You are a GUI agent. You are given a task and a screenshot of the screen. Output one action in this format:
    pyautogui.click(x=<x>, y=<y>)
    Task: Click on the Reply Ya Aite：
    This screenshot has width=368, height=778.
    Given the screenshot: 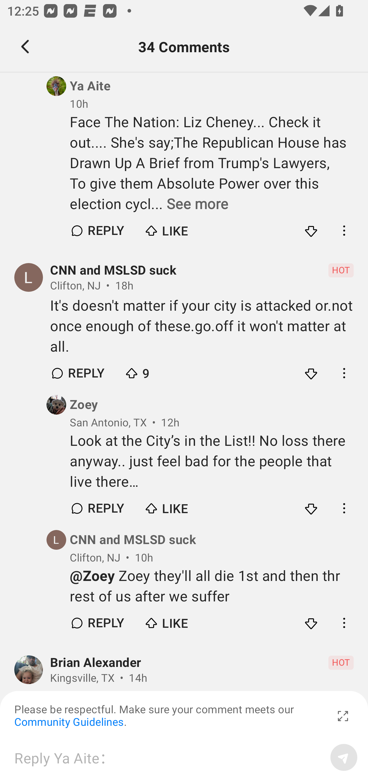 What is the action you would take?
    pyautogui.click(x=169, y=757)
    